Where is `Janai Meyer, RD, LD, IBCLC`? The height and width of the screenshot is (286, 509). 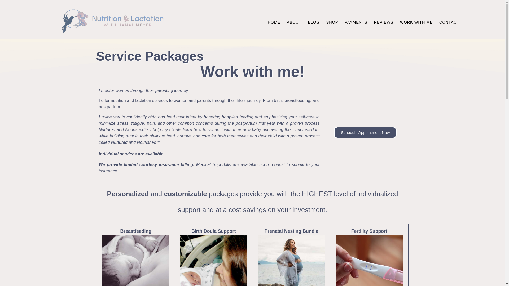
Janai Meyer, RD, LD, IBCLC is located at coordinates (274, 22).